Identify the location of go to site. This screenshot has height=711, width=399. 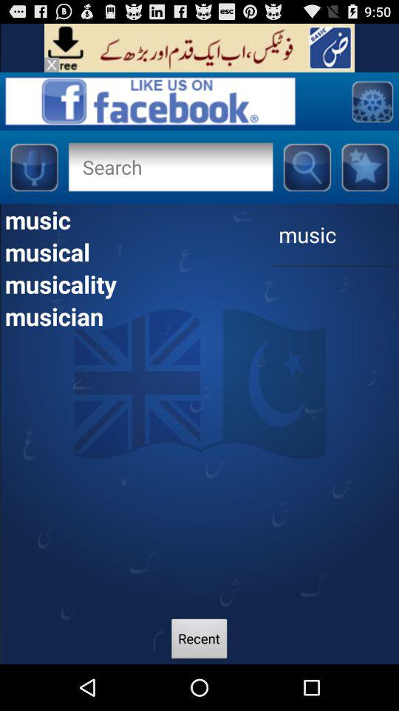
(199, 47).